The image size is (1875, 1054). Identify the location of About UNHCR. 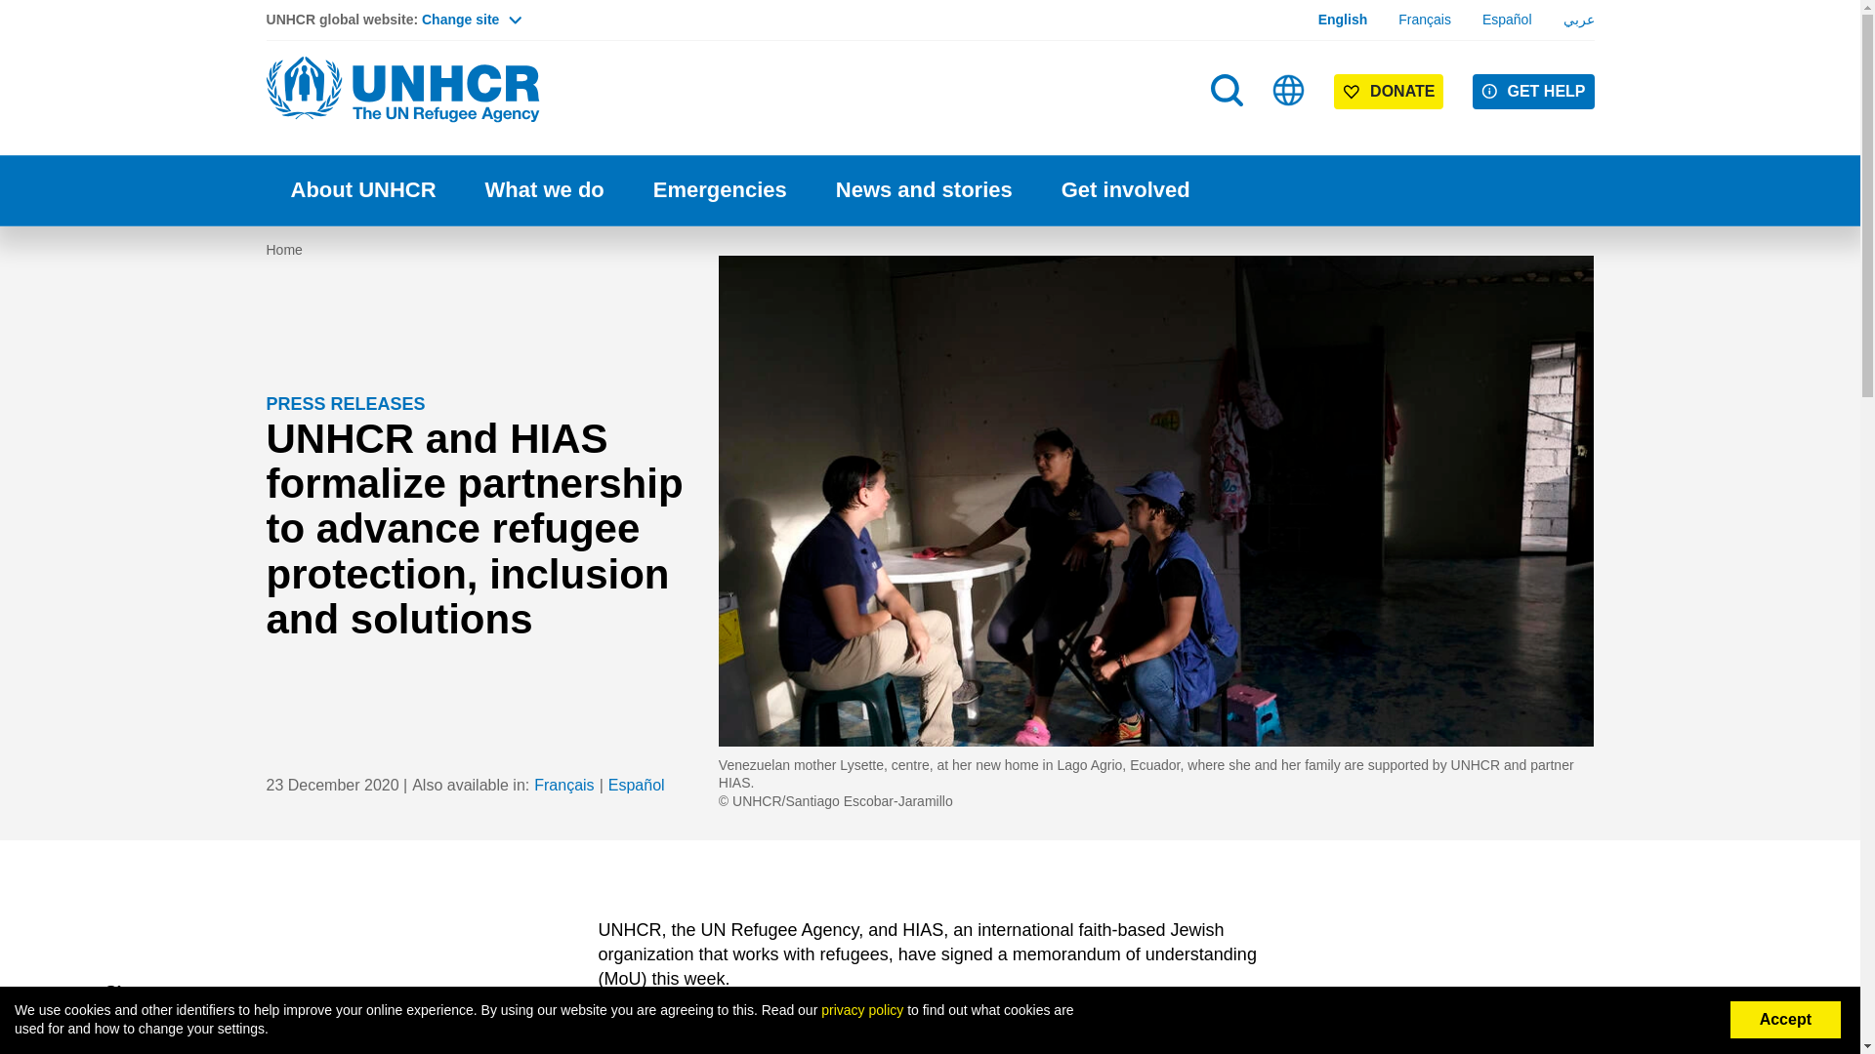
(362, 190).